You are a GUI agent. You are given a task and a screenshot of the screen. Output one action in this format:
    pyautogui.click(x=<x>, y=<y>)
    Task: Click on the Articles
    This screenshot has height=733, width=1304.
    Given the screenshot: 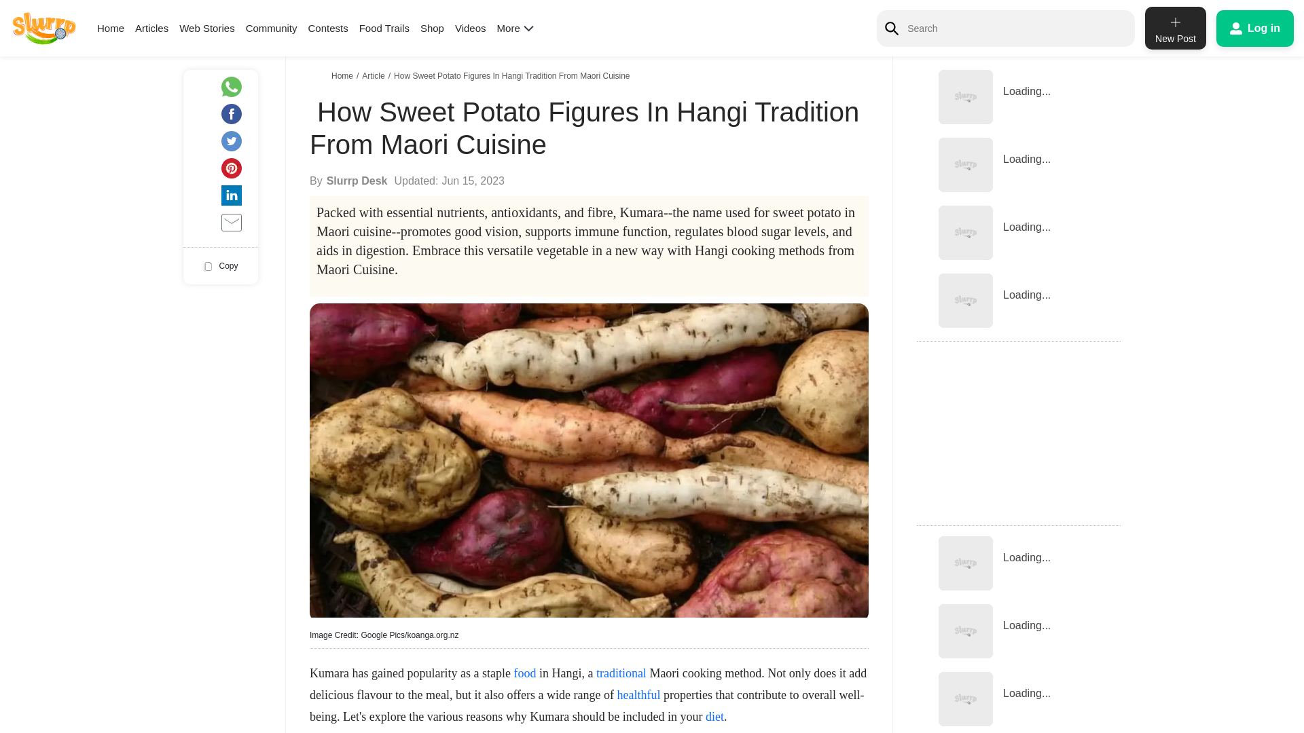 What is the action you would take?
    pyautogui.click(x=151, y=28)
    